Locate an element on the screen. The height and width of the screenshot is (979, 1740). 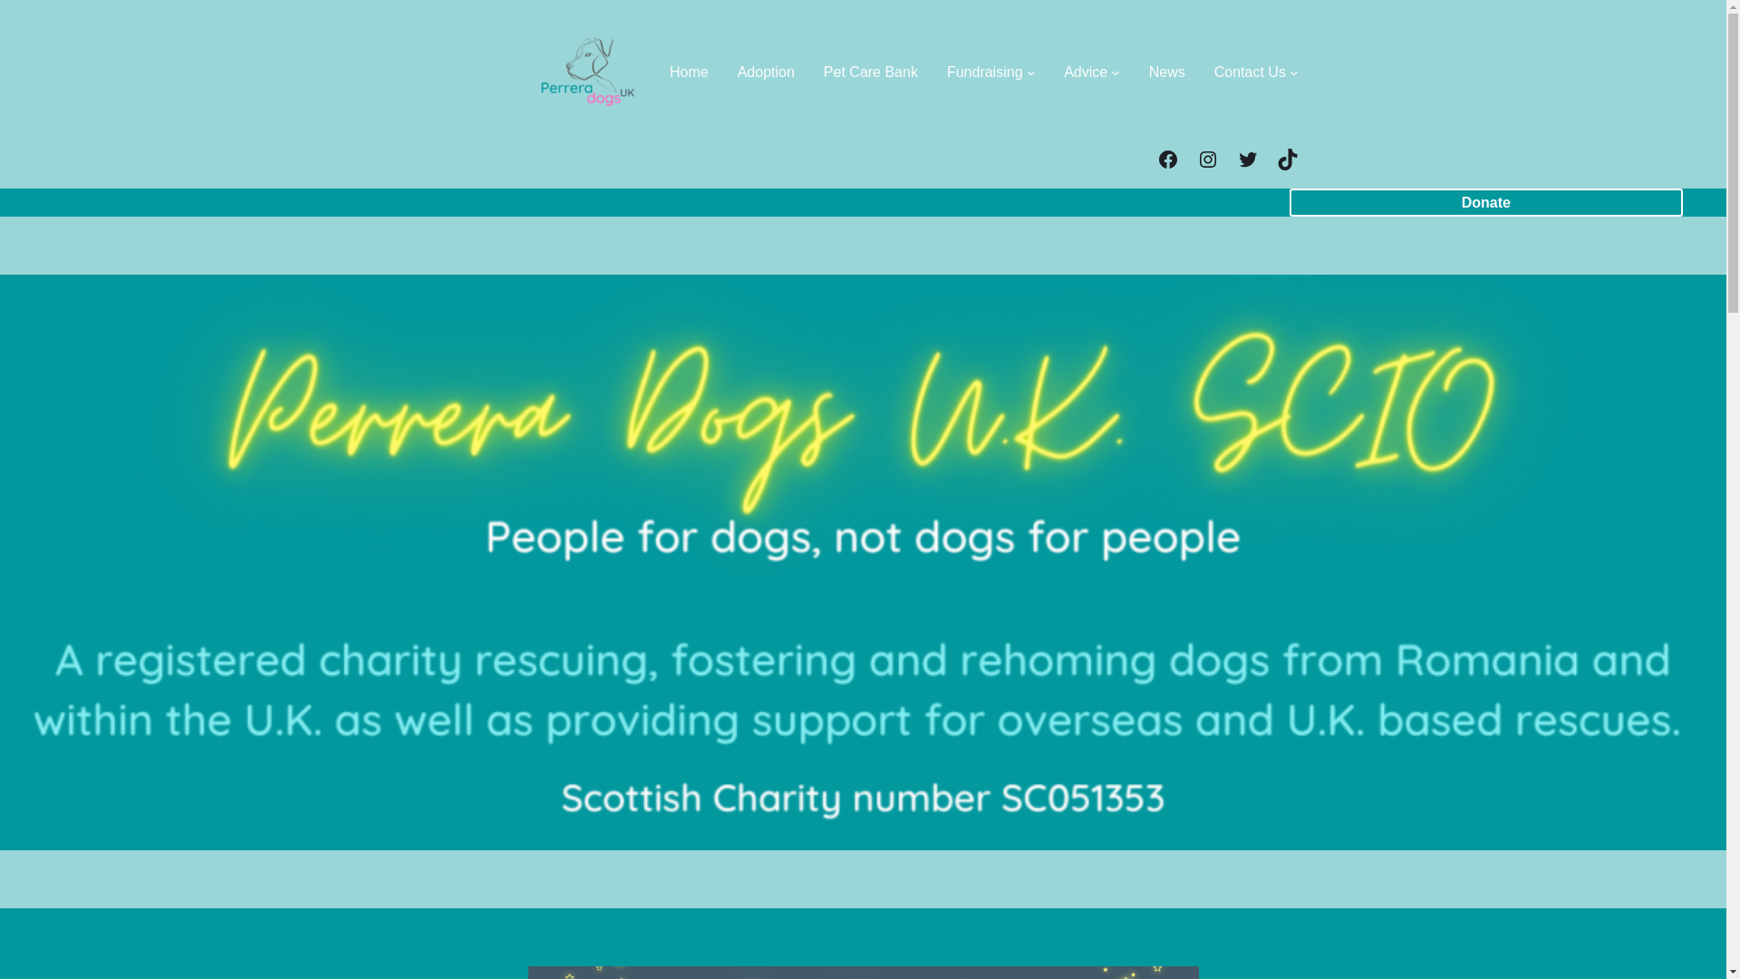
Home is located at coordinates (689, 71).